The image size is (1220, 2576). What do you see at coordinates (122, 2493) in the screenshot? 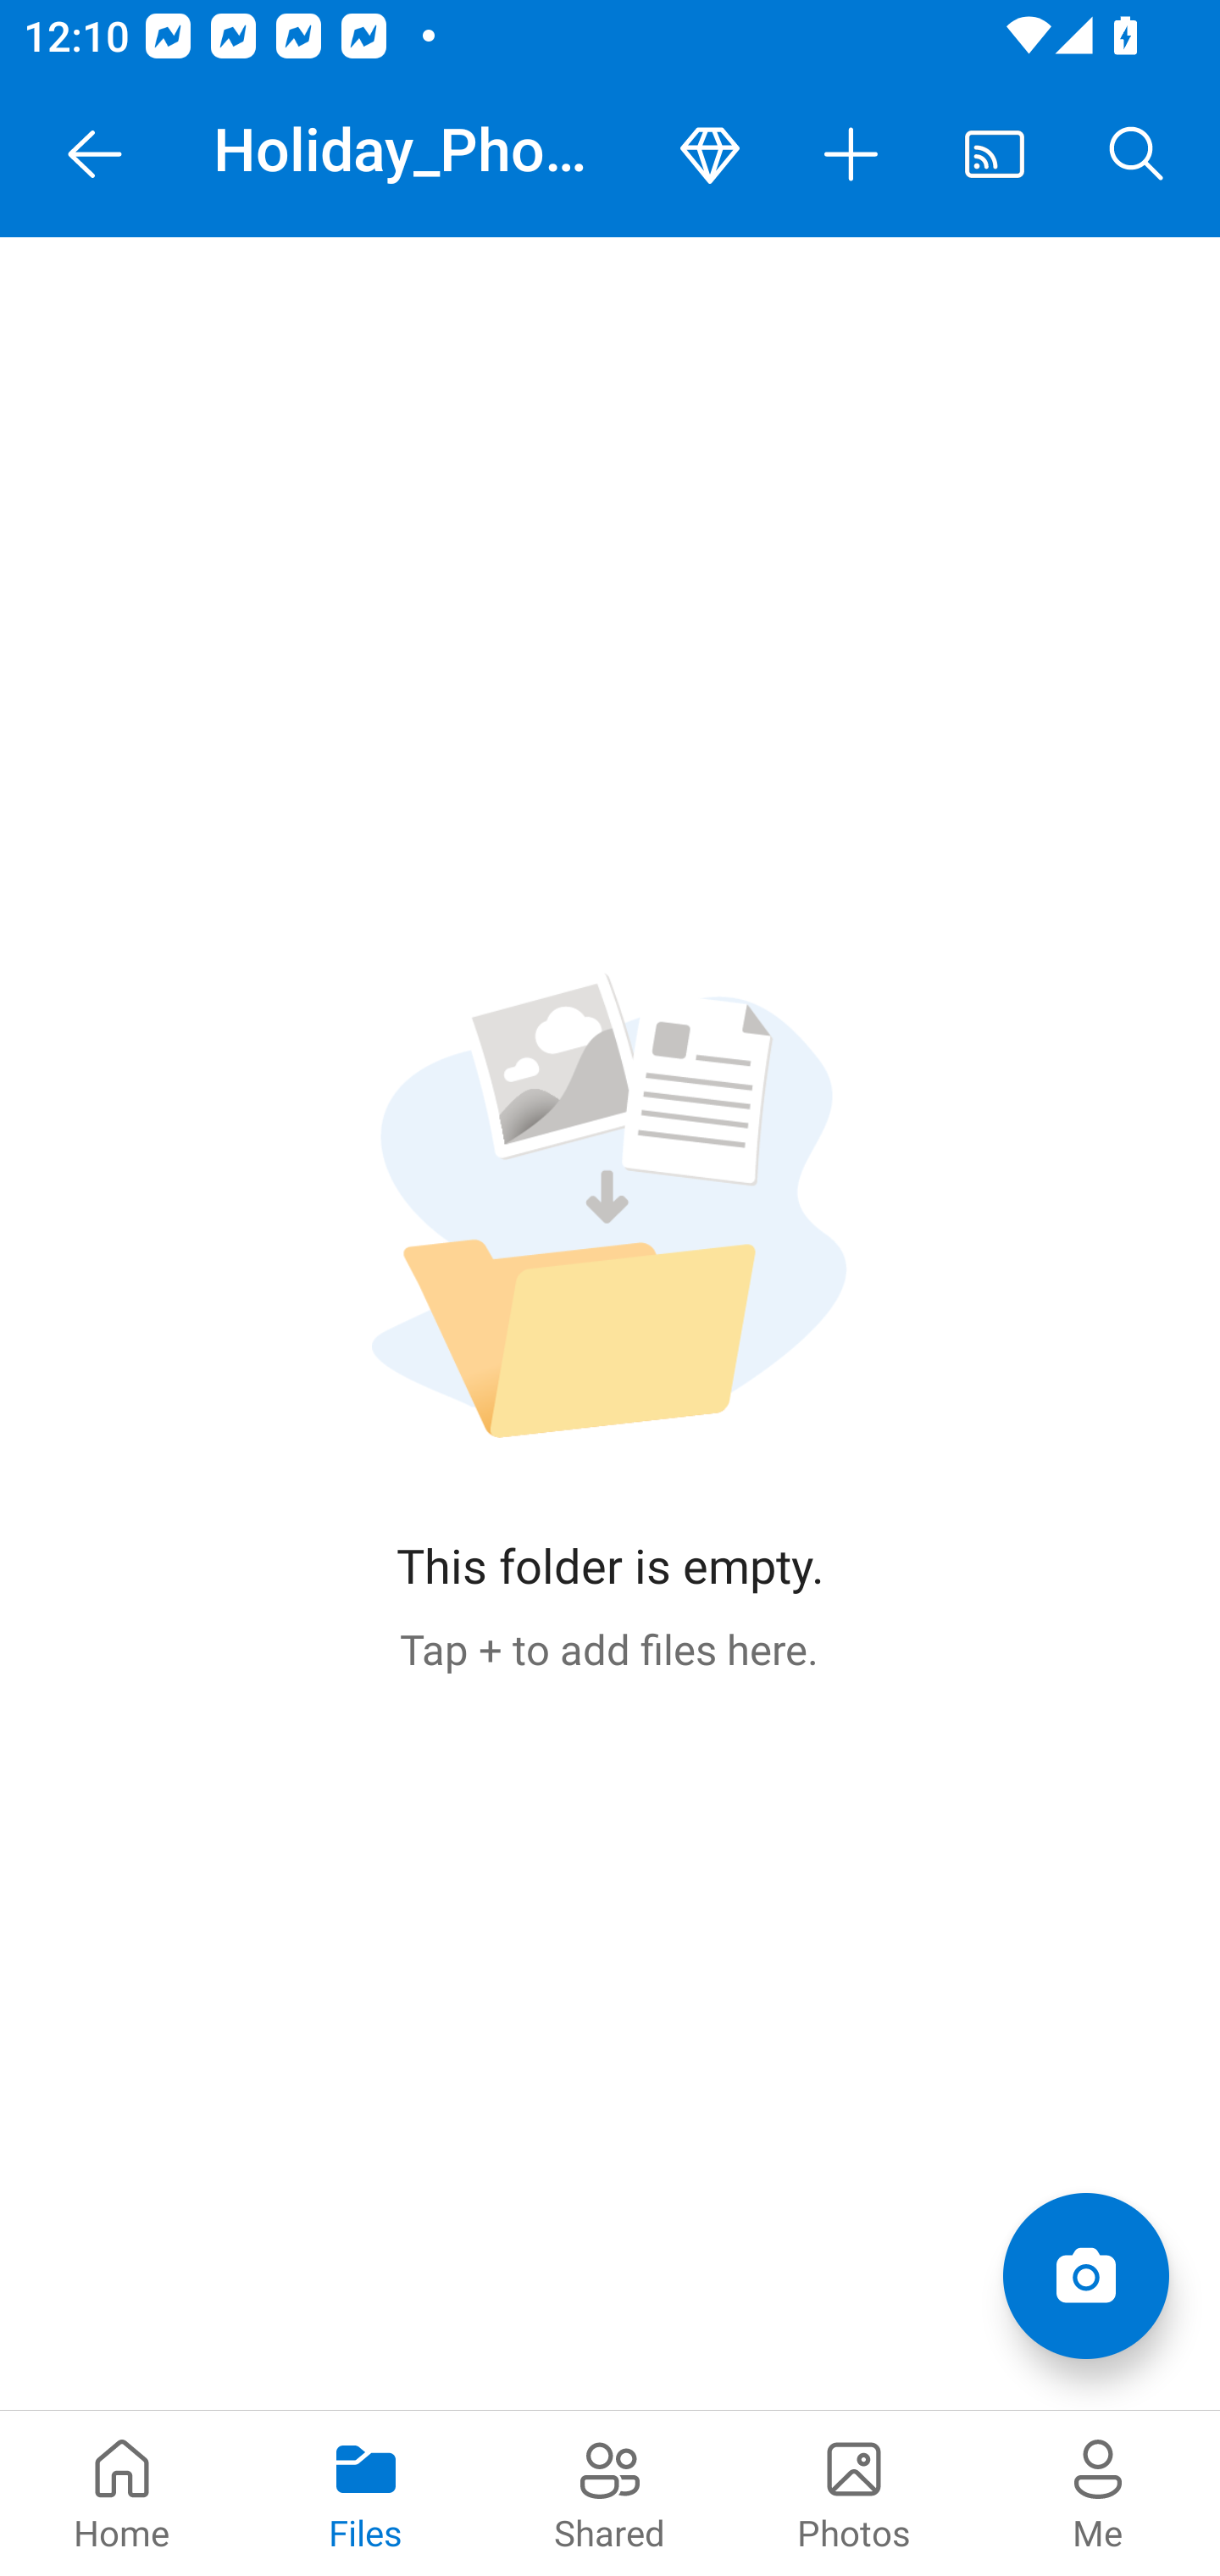
I see `Home pivot Home` at bounding box center [122, 2493].